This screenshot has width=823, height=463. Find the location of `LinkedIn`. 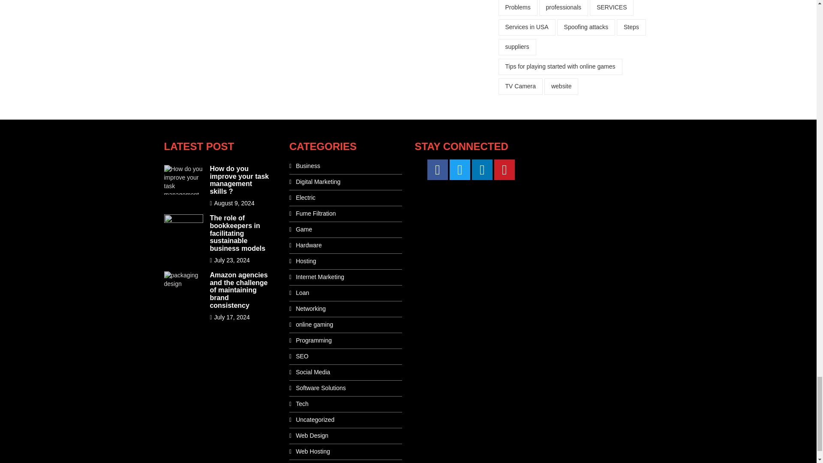

LinkedIn is located at coordinates (482, 170).